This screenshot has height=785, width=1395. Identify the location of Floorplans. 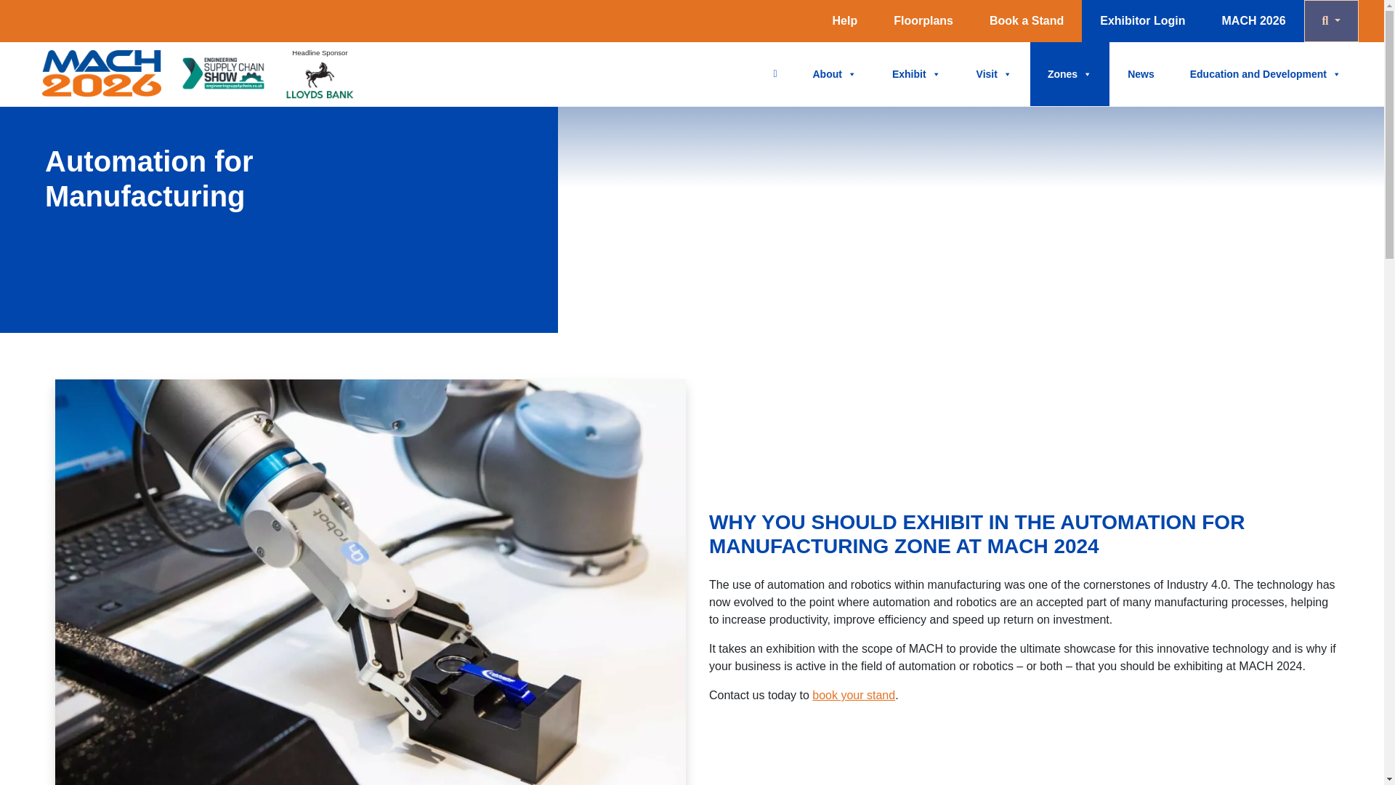
(923, 21).